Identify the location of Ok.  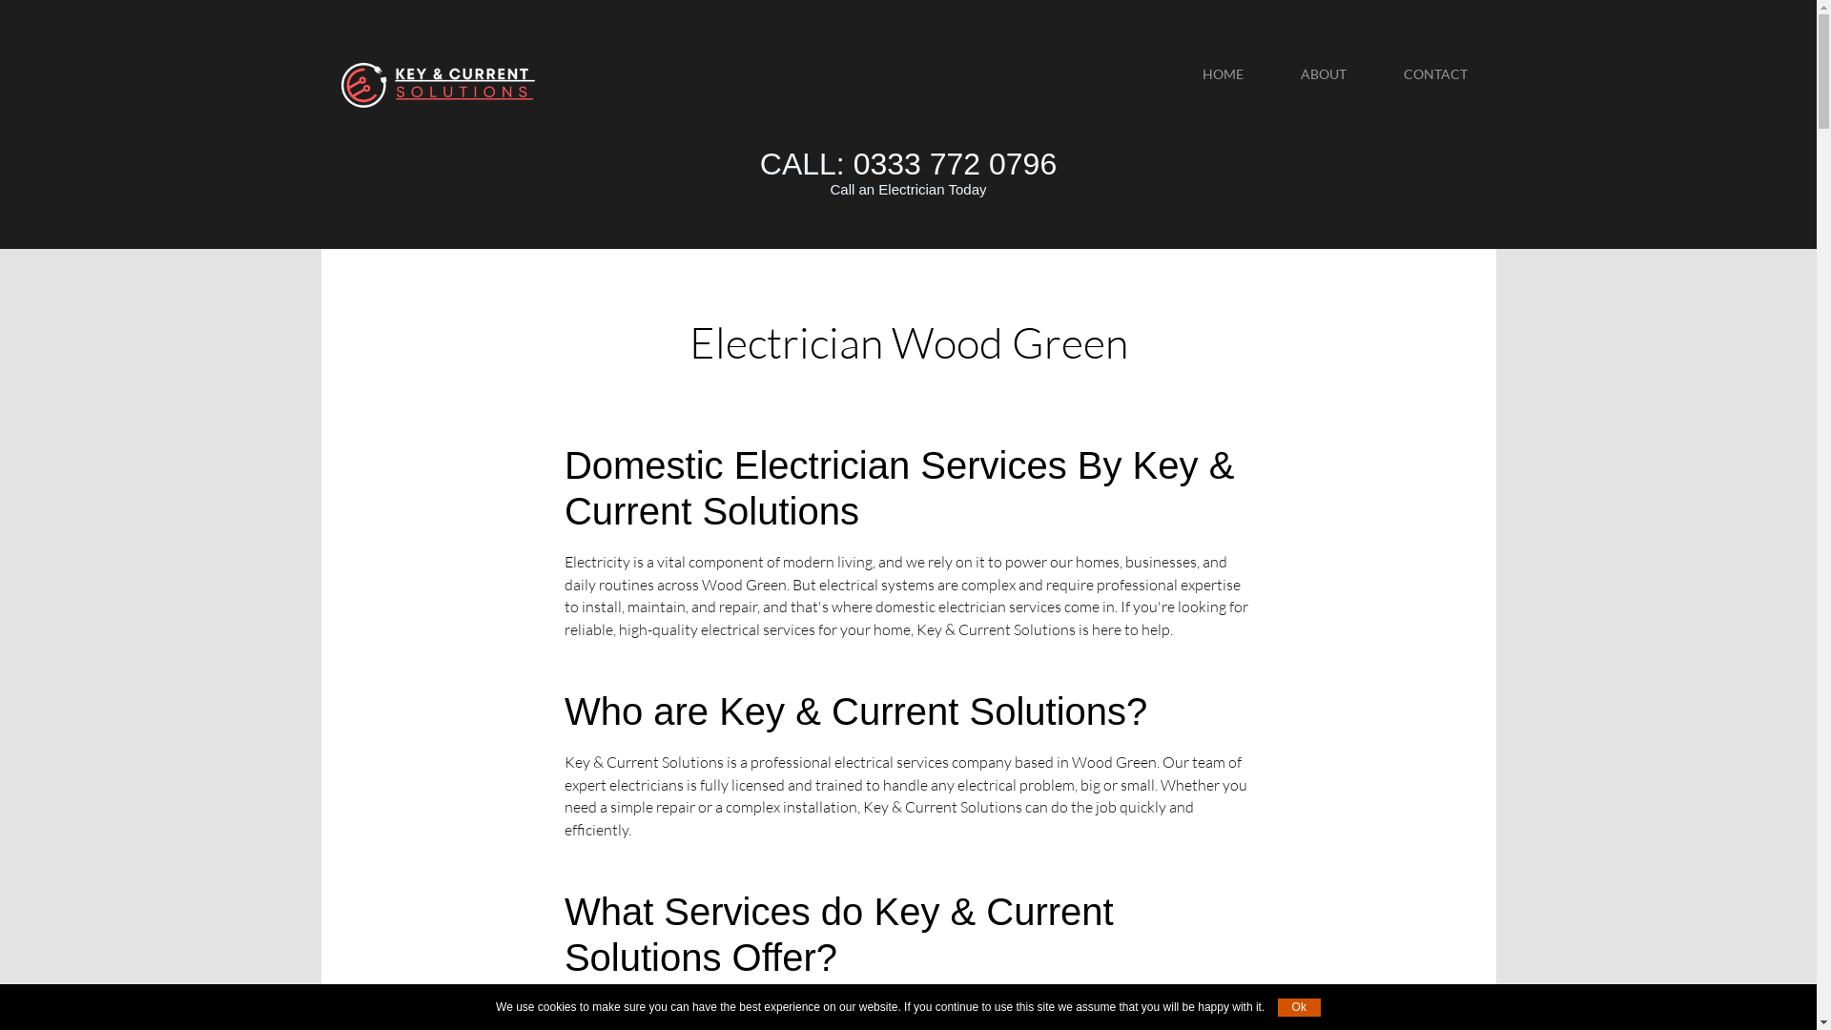
(1299, 1007).